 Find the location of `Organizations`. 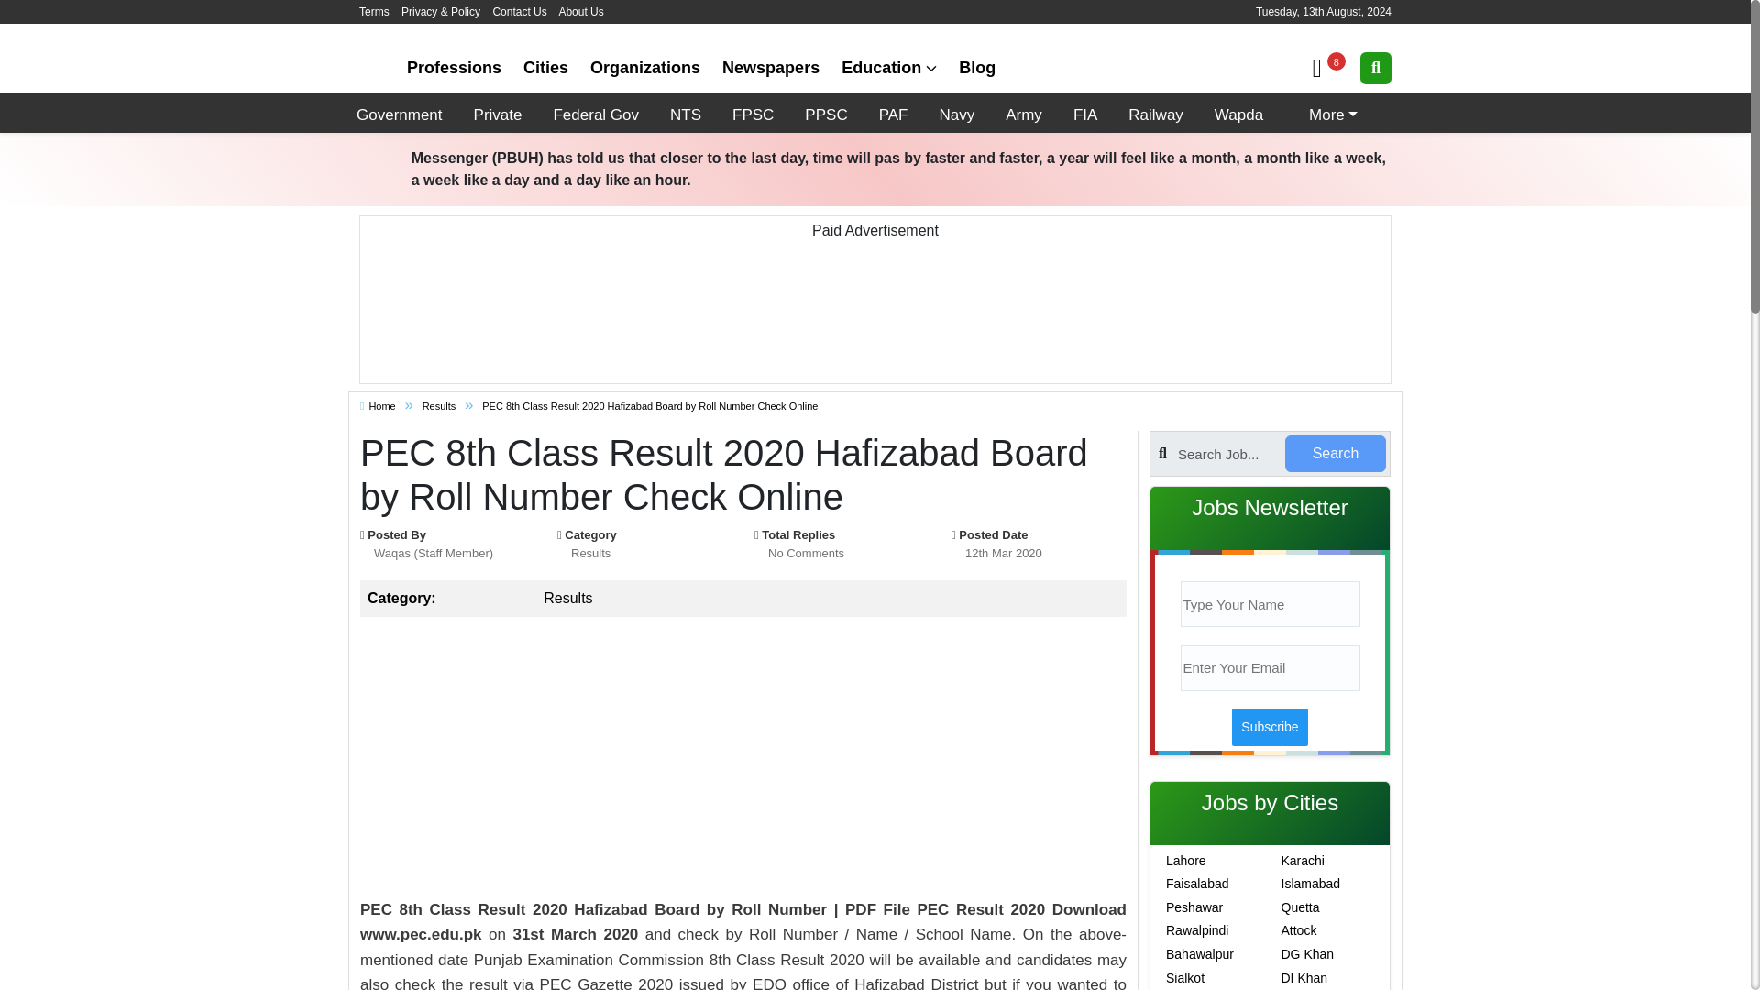

Organizations is located at coordinates (644, 68).